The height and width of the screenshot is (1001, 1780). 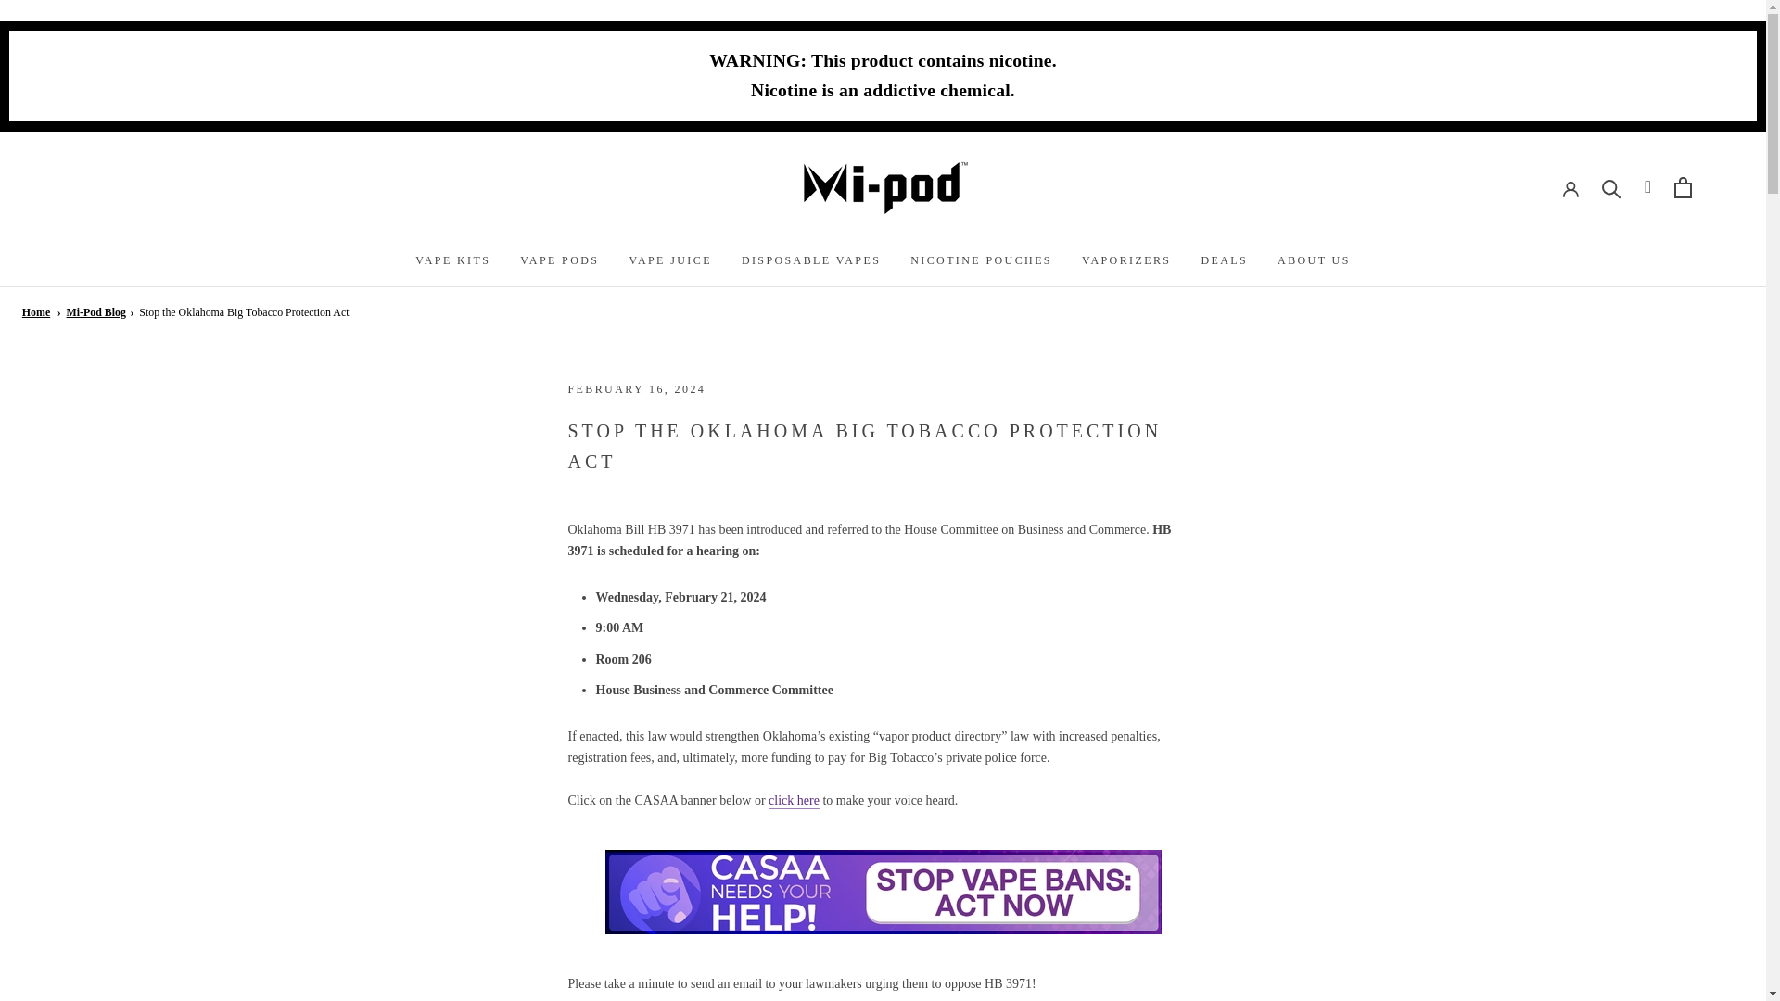 What do you see at coordinates (35, 312) in the screenshot?
I see `Home` at bounding box center [35, 312].